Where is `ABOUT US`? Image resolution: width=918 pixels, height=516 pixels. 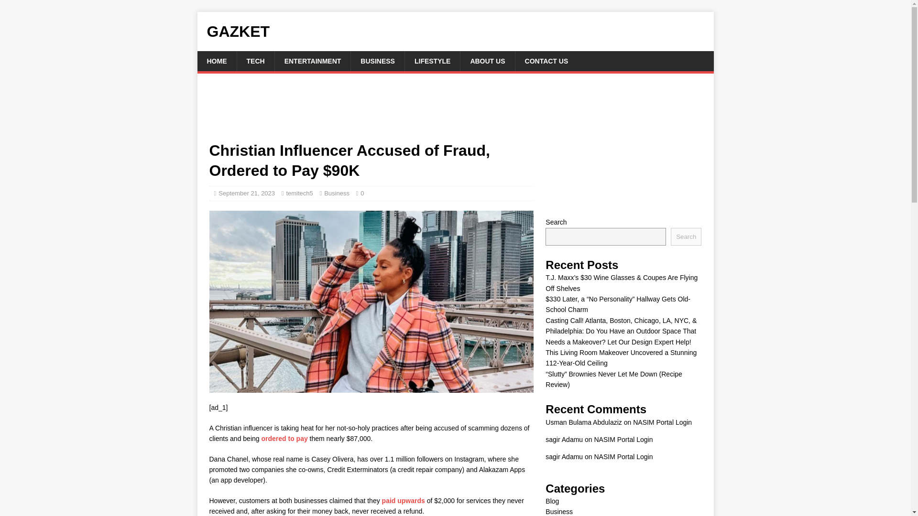
ABOUT US is located at coordinates (487, 61).